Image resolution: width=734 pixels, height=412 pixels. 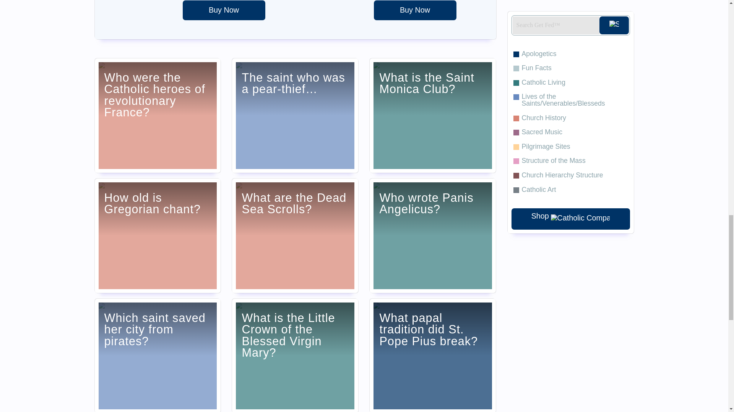 What do you see at coordinates (415, 10) in the screenshot?
I see `Be Strong Glass Water Bottle` at bounding box center [415, 10].